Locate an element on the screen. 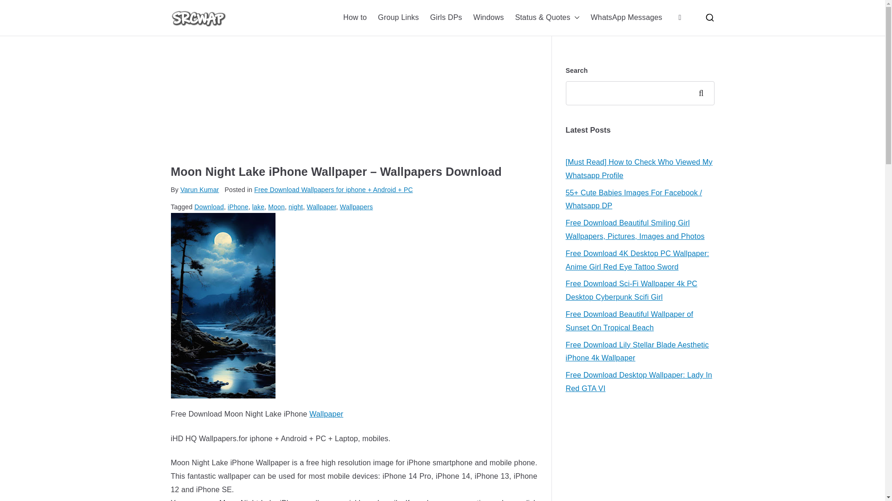  Whatsapp DP status with quotes is located at coordinates (547, 18).